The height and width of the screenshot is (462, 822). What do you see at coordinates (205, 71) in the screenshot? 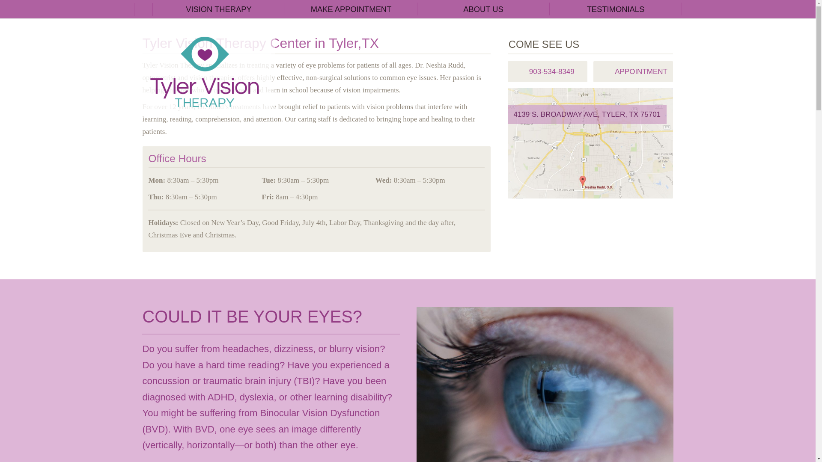
I see `Today's Vision` at bounding box center [205, 71].